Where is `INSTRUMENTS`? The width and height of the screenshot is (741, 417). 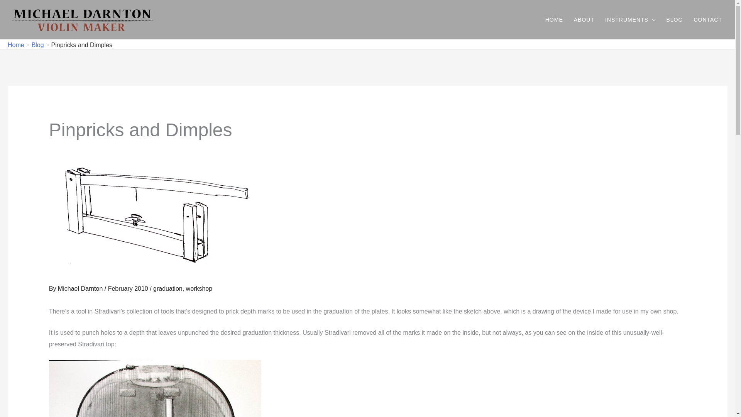 INSTRUMENTS is located at coordinates (630, 19).